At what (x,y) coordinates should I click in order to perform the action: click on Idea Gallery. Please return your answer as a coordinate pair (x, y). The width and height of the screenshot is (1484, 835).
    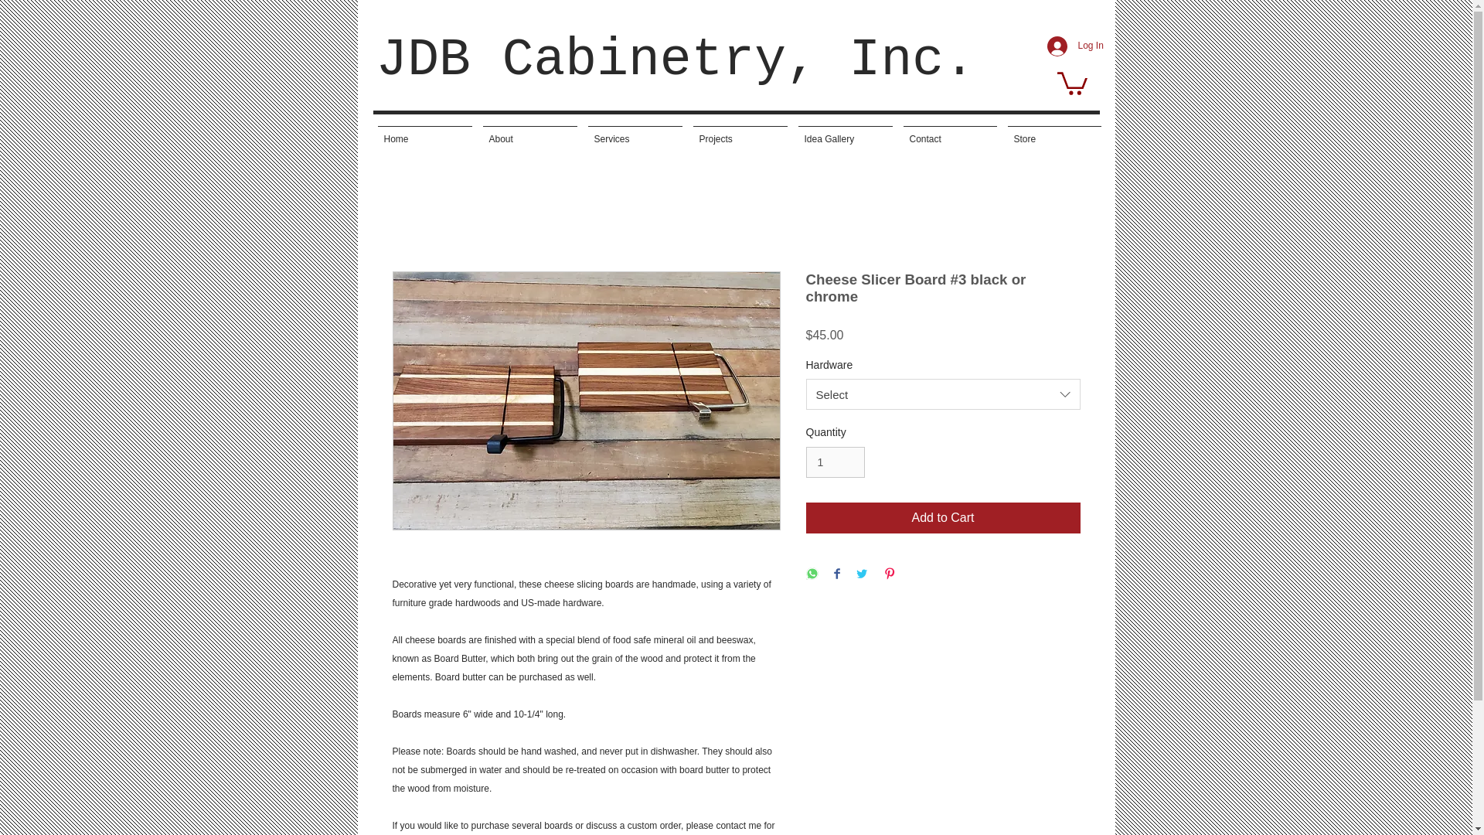
    Looking at the image, I should click on (845, 132).